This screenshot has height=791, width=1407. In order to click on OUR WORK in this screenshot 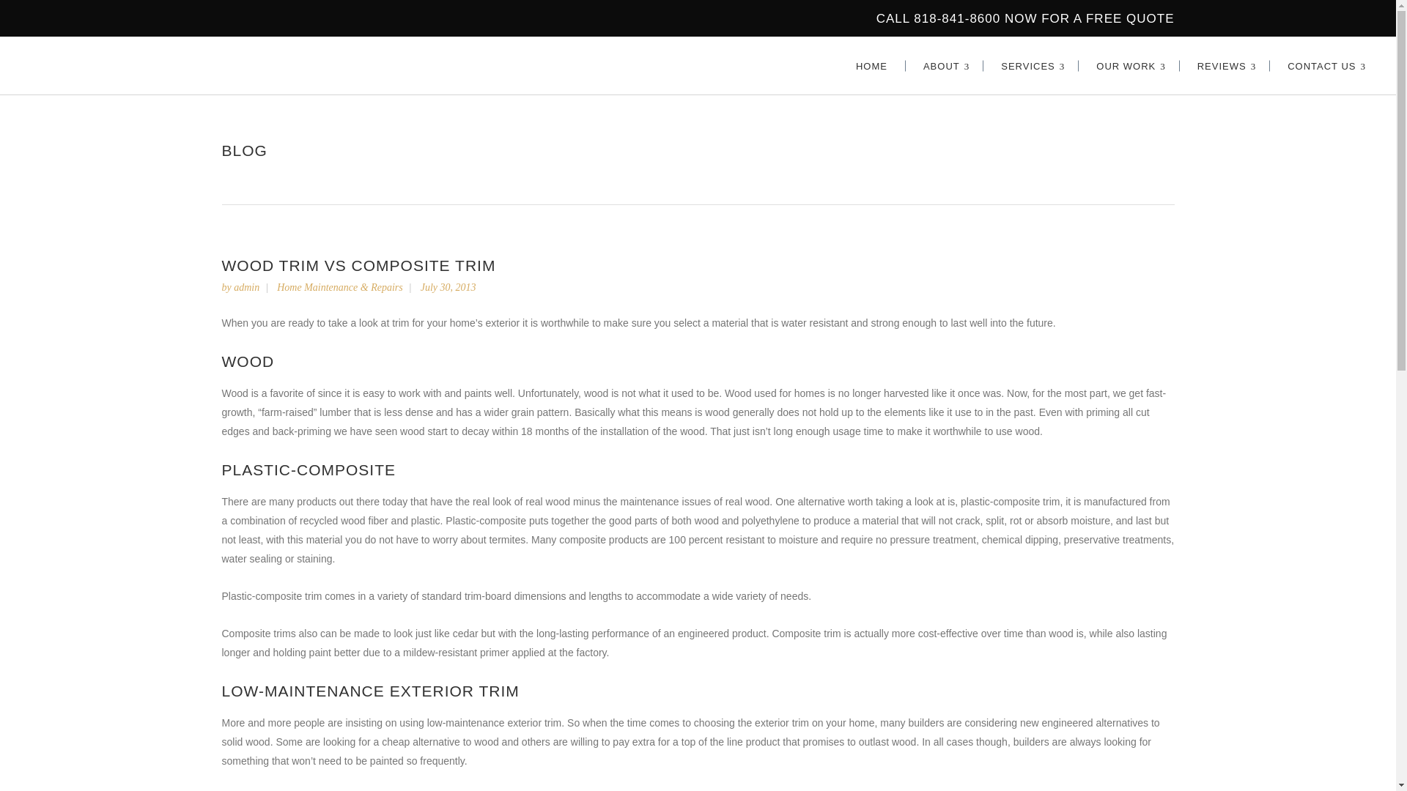, I will do `click(1129, 64)`.